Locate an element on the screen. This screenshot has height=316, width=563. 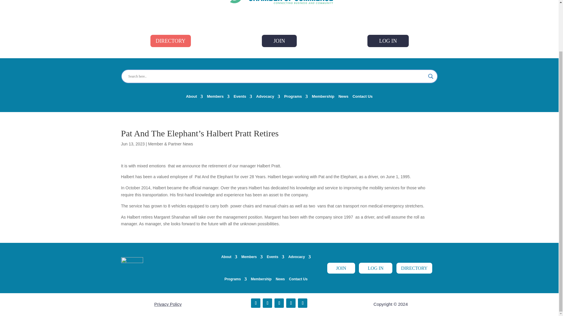
Follow on Facebook is located at coordinates (256, 303).